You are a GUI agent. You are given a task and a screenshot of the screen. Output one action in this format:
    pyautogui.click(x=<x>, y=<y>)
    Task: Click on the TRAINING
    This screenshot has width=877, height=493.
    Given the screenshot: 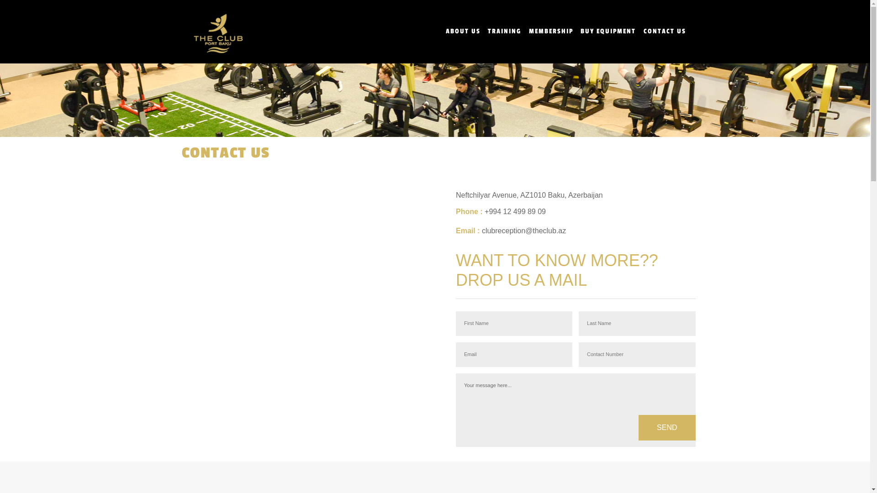 What is the action you would take?
    pyautogui.click(x=504, y=31)
    